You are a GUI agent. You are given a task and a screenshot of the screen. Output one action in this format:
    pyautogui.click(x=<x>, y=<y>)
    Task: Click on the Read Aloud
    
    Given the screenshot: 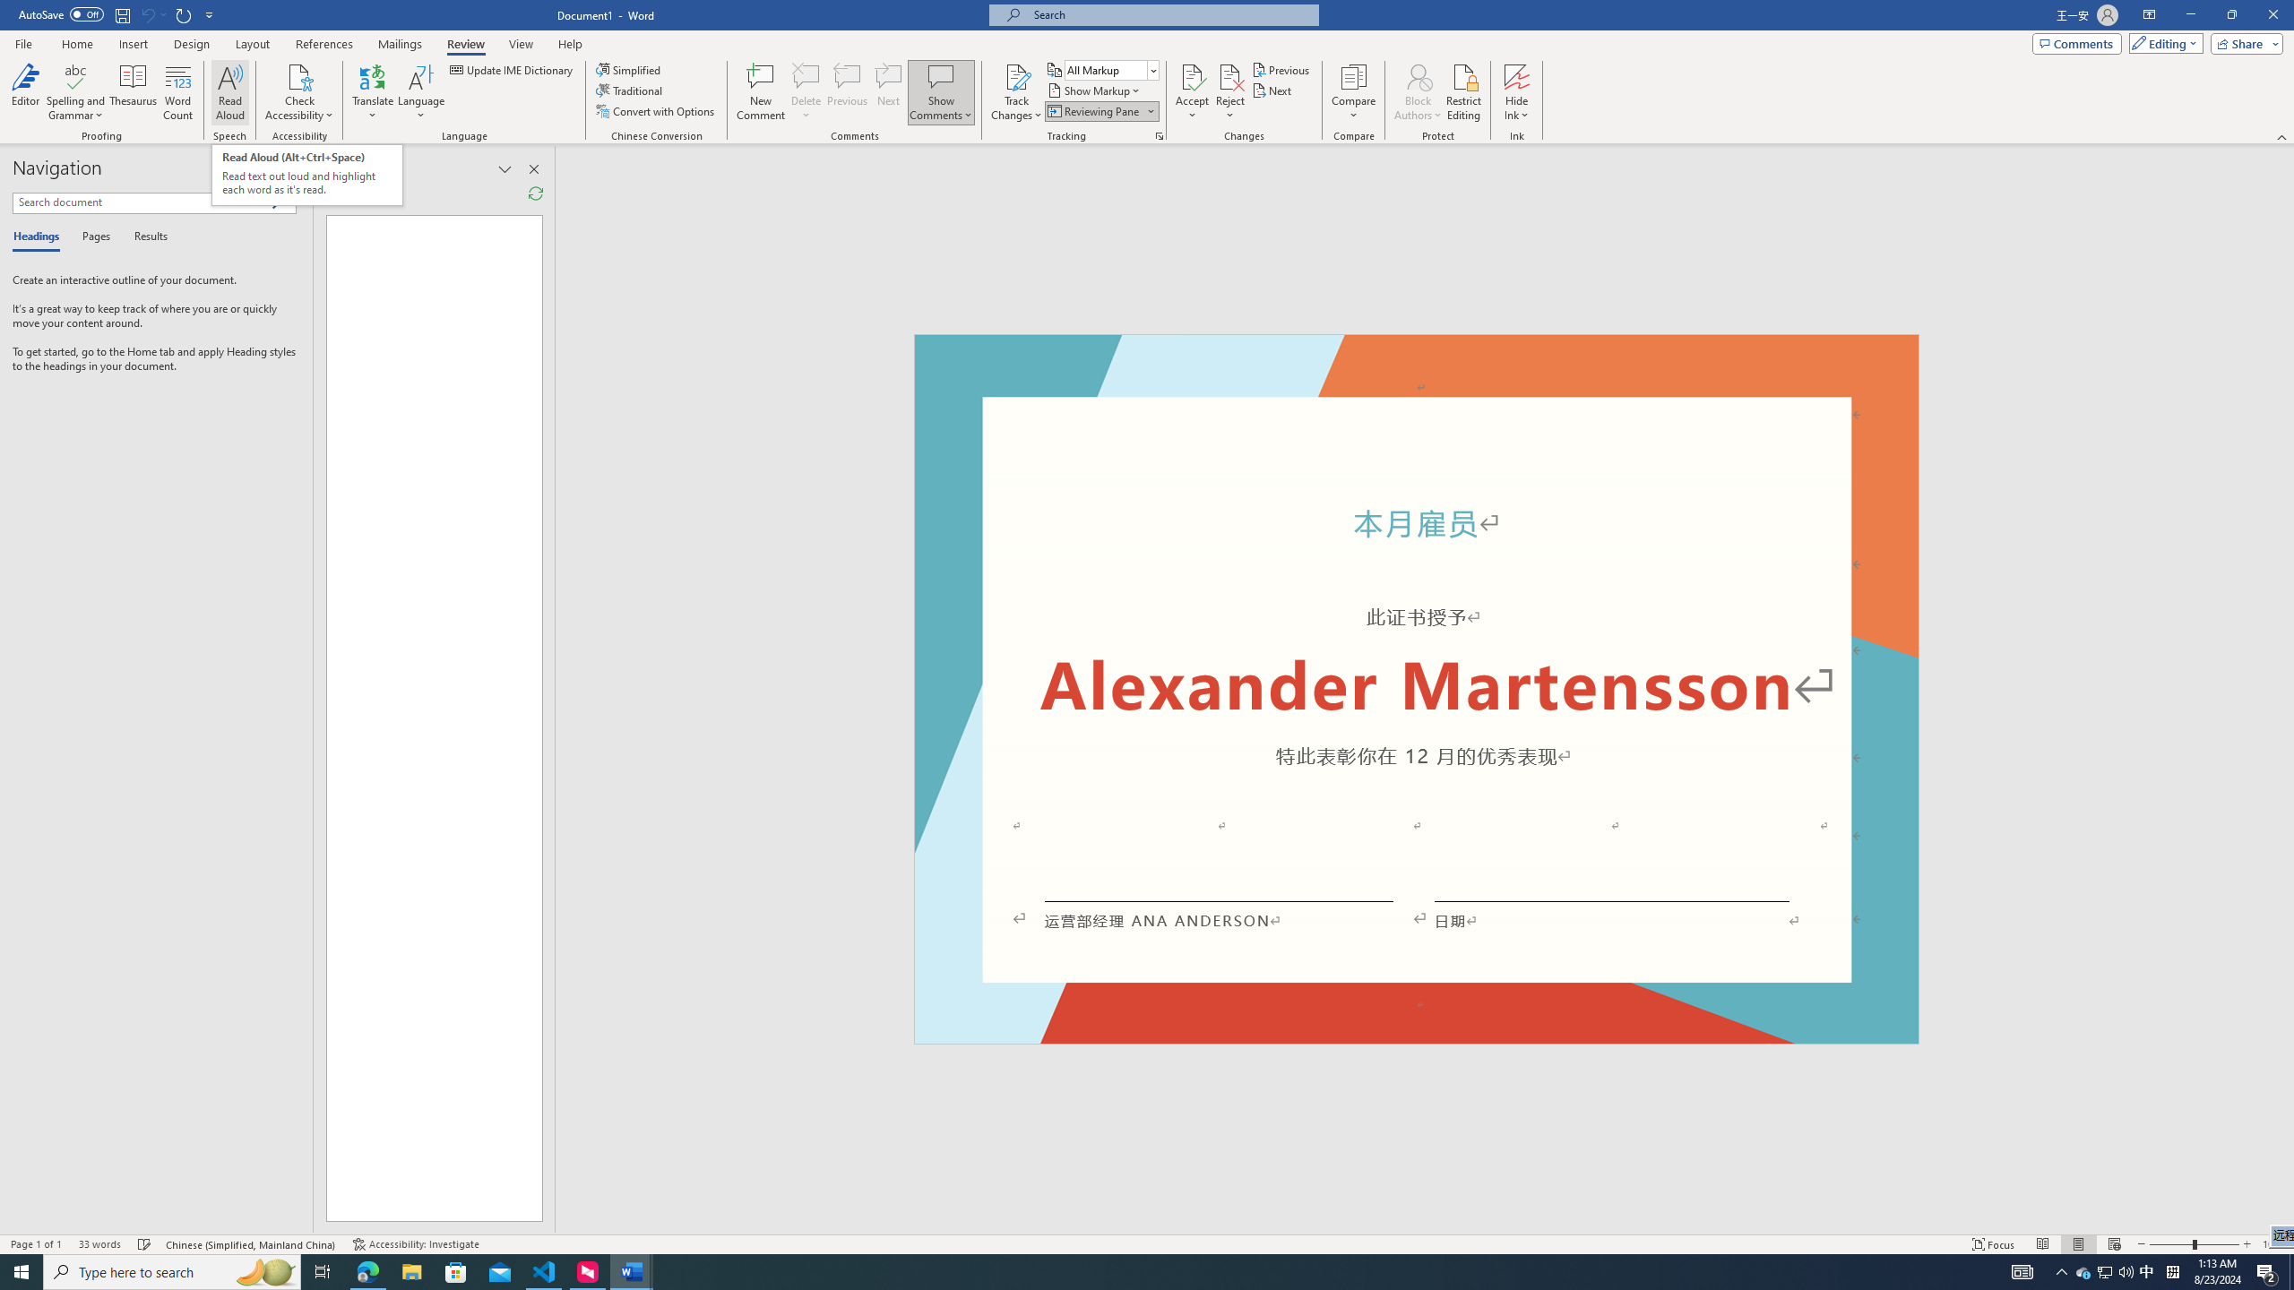 What is the action you would take?
    pyautogui.click(x=230, y=92)
    